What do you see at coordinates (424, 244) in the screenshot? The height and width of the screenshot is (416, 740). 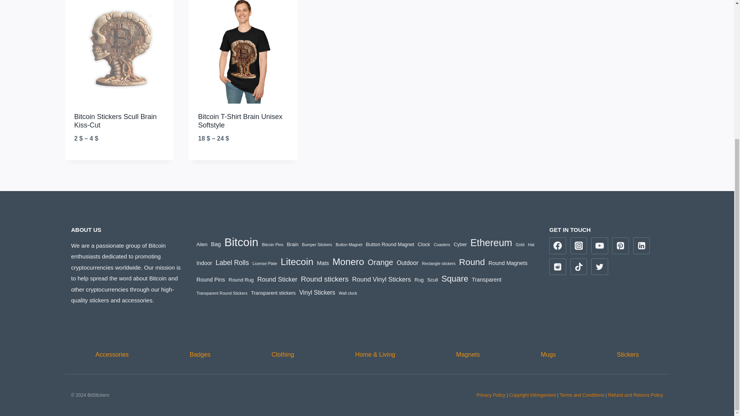 I see `Clock` at bounding box center [424, 244].